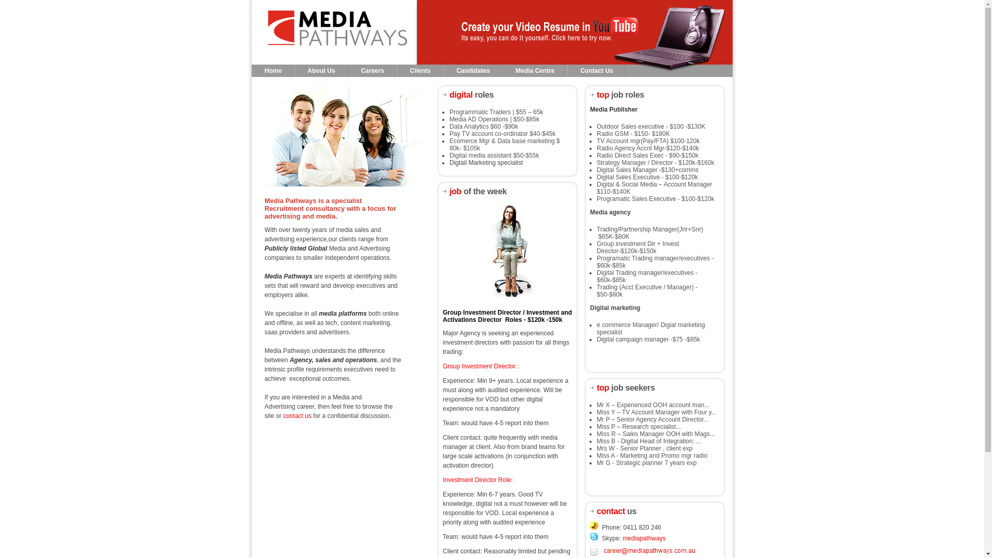 Image resolution: width=992 pixels, height=558 pixels. What do you see at coordinates (650, 233) in the screenshot?
I see `Trading/Partnership Manager(Jnr+Snr)  $65K-$80K` at bounding box center [650, 233].